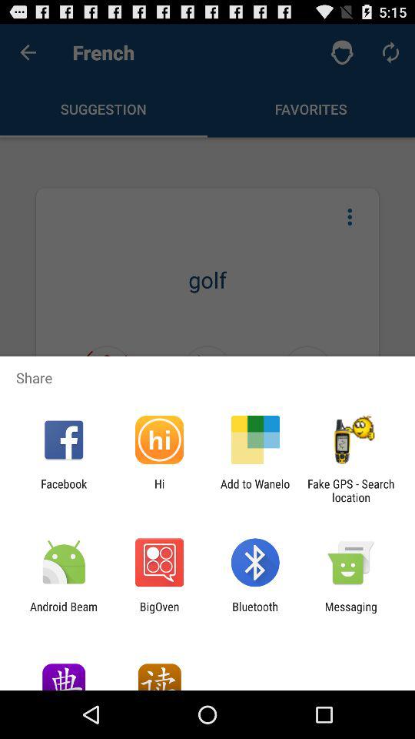  Describe the element at coordinates (255, 490) in the screenshot. I see `tap the app next to the fake gps search app` at that location.